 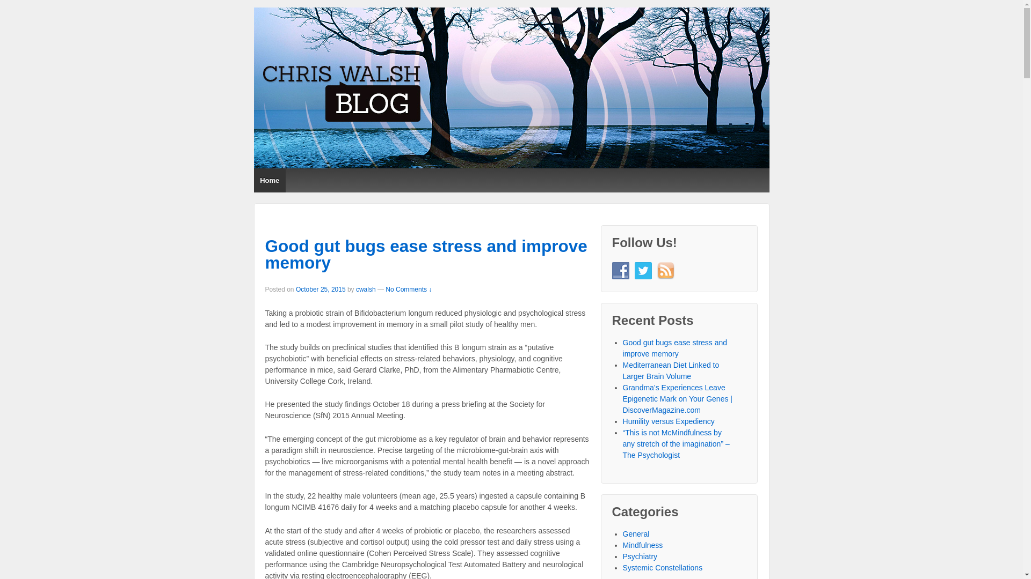 What do you see at coordinates (676, 348) in the screenshot?
I see `Good gut bugs ease stress and improve memory` at bounding box center [676, 348].